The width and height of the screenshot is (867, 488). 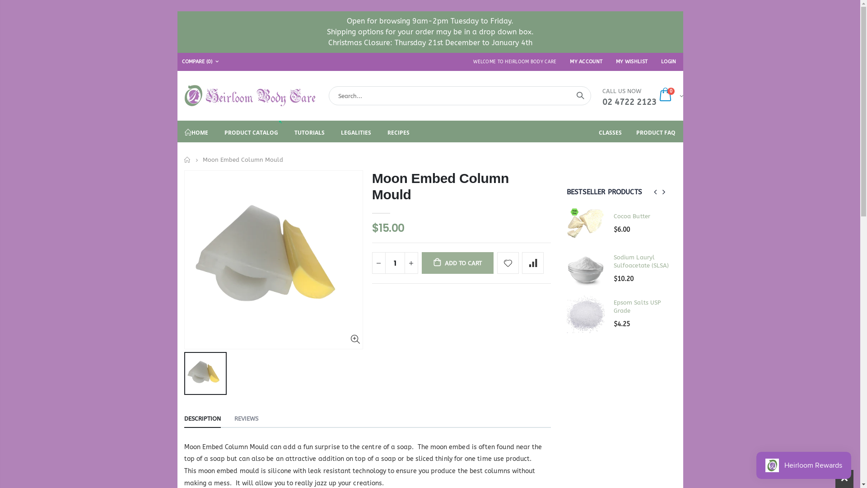 I want to click on Search, so click(x=580, y=96).